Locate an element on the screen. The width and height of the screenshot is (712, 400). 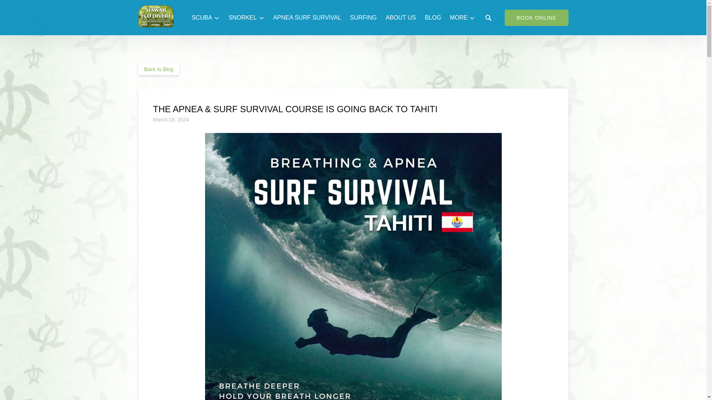
Open More Menu is located at coordinates (464, 16).